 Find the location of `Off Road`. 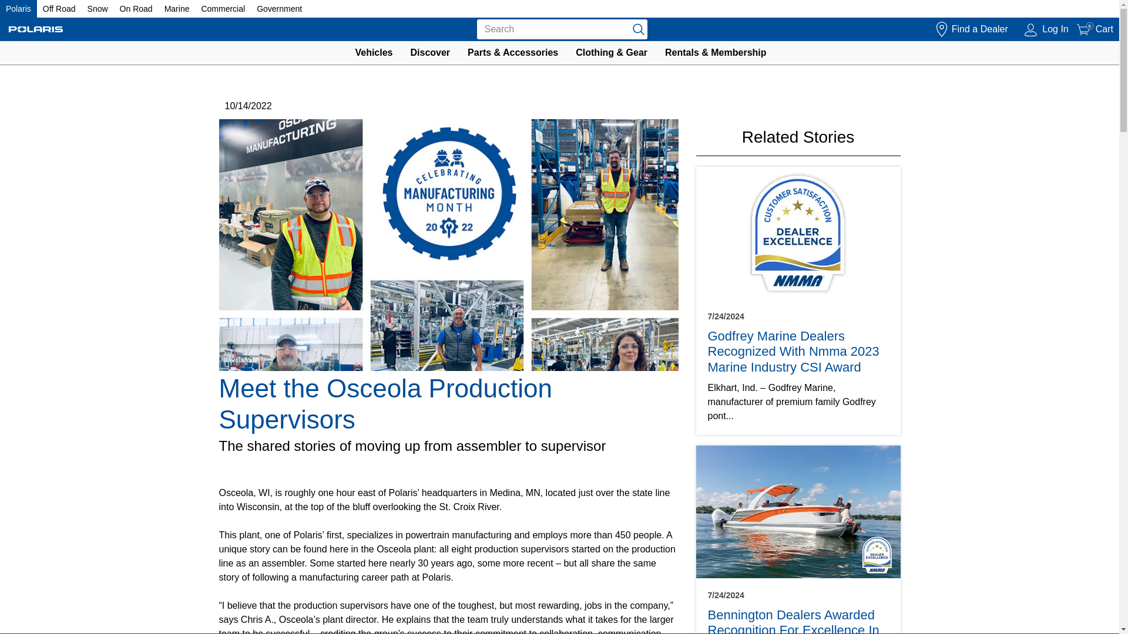

Off Road is located at coordinates (59, 8).